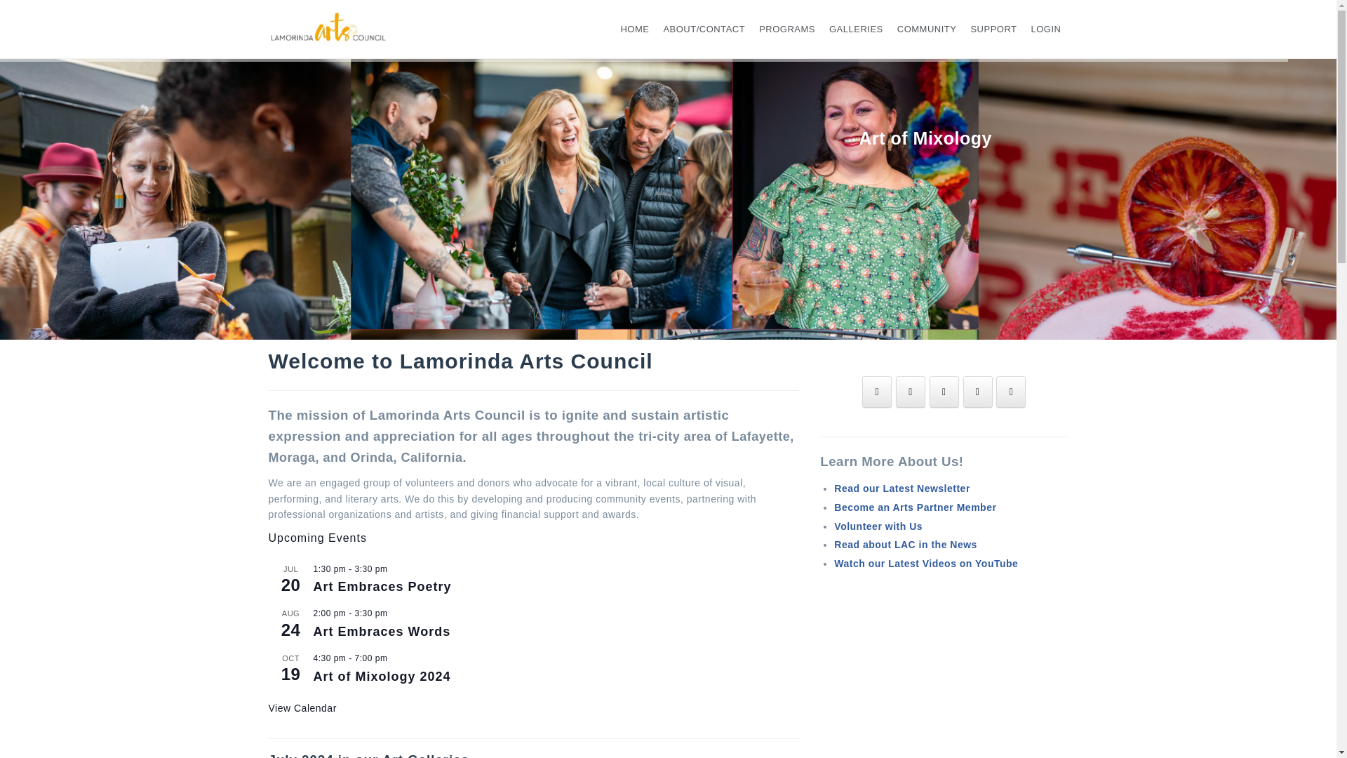 This screenshot has width=1347, height=758. Describe the element at coordinates (302, 709) in the screenshot. I see `View more events.` at that location.